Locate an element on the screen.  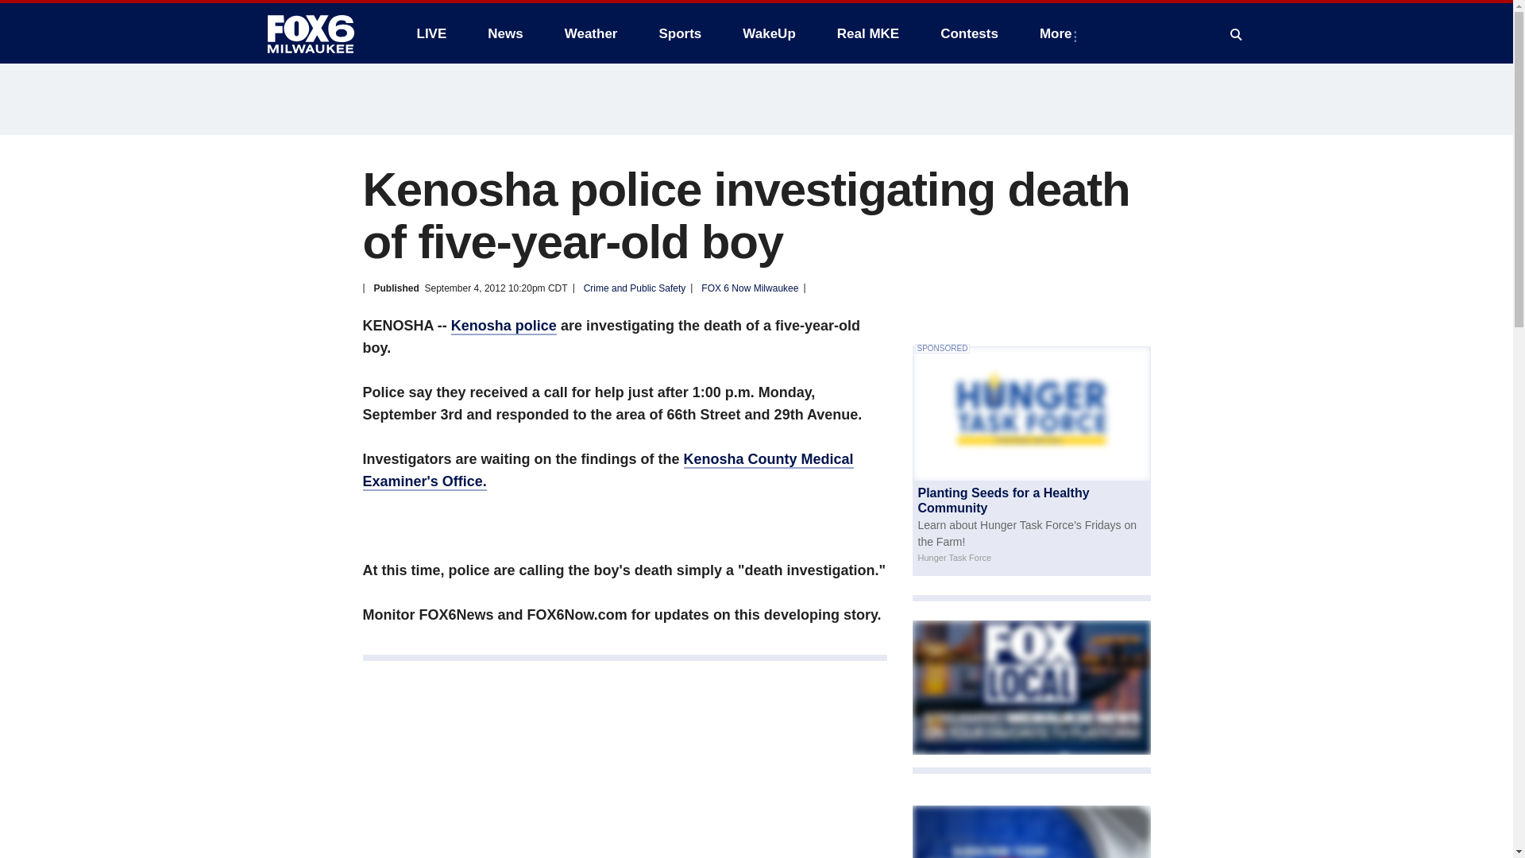
LIVE is located at coordinates (430, 33).